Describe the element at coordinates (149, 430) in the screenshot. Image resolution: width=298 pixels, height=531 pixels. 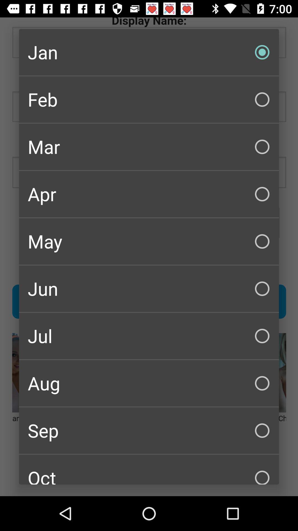
I see `launch sep icon` at that location.